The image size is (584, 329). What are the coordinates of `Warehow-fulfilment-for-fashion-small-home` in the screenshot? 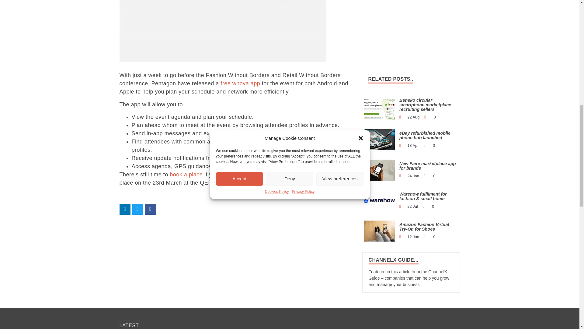 It's located at (380, 200).